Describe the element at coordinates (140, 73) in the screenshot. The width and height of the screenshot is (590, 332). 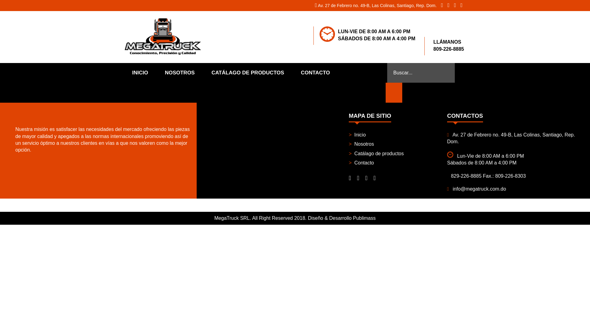
I see `INICIO` at that location.